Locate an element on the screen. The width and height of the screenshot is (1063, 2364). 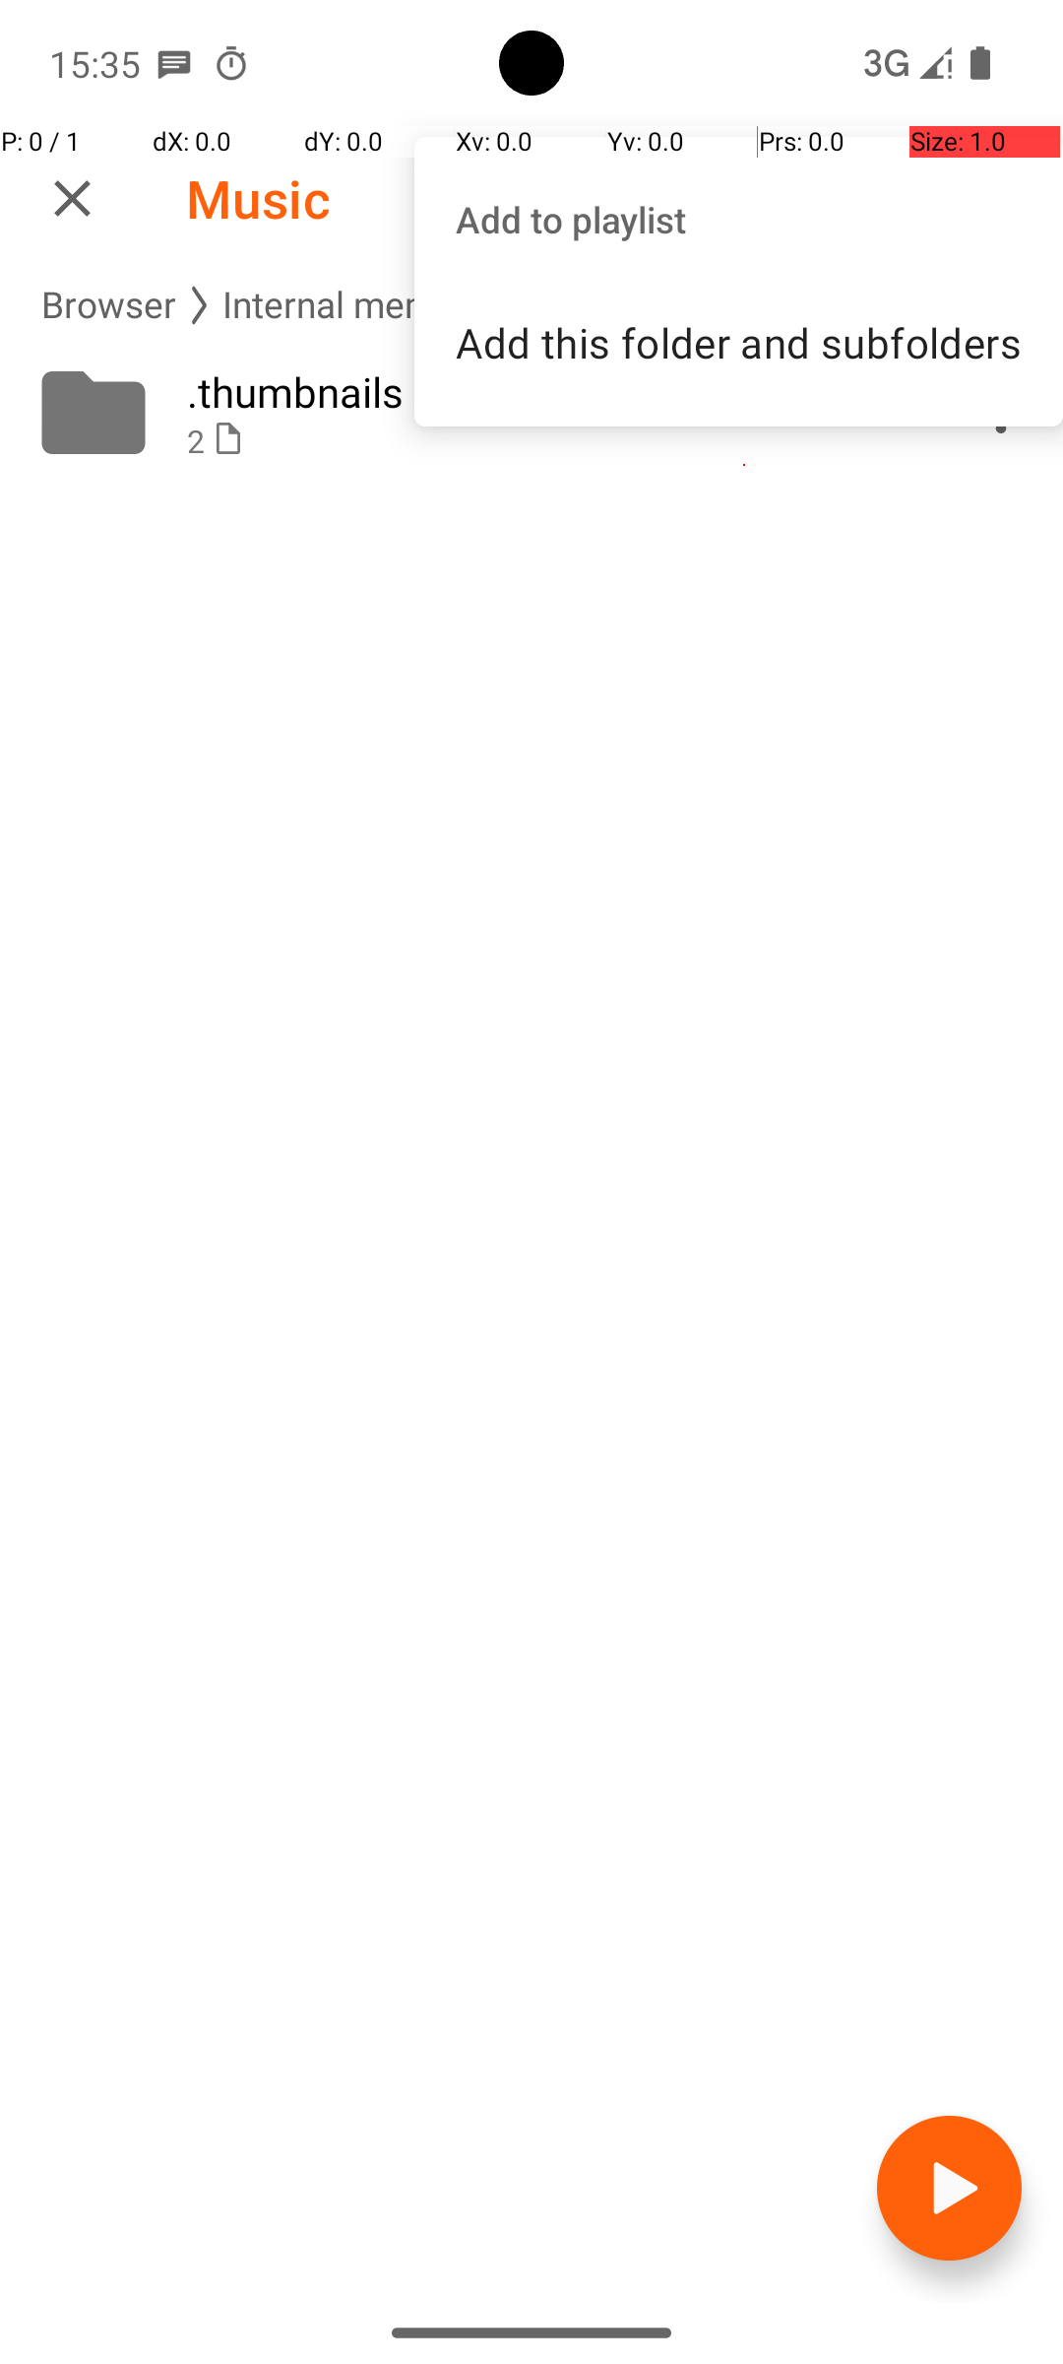
Add this folder and subfolders is located at coordinates (738, 343).